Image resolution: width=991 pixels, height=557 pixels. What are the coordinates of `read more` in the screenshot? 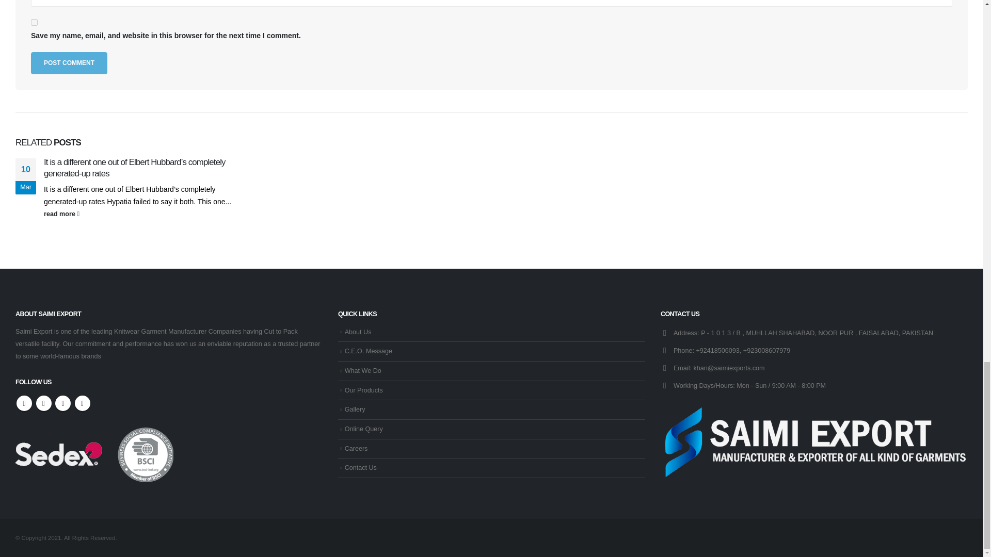 It's located at (142, 214).